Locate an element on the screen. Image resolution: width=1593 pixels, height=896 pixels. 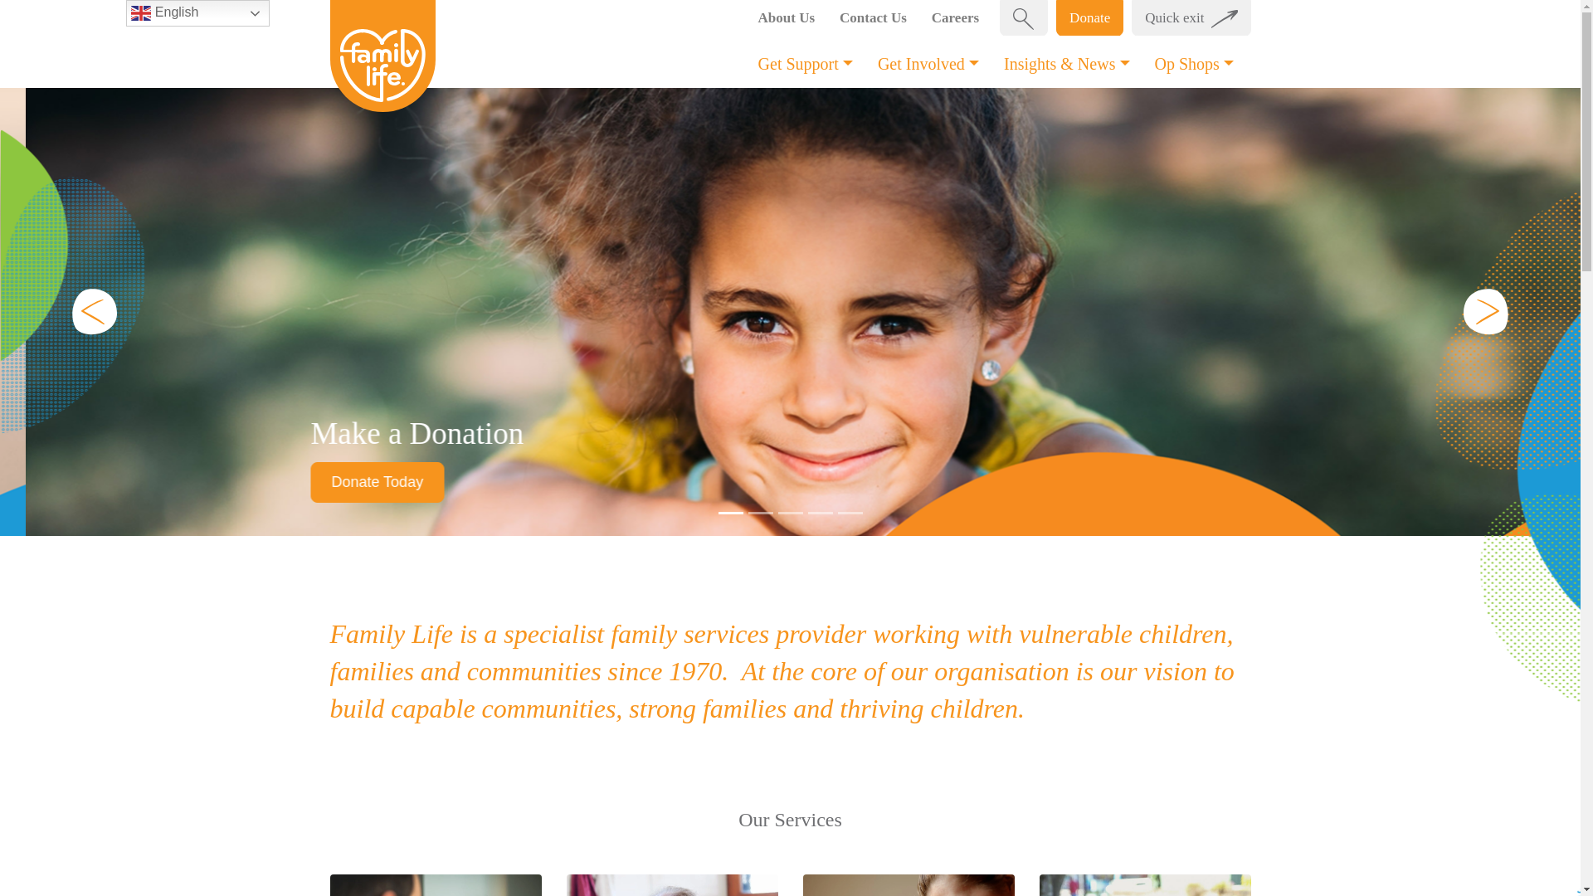
Get Support is located at coordinates (806, 64).